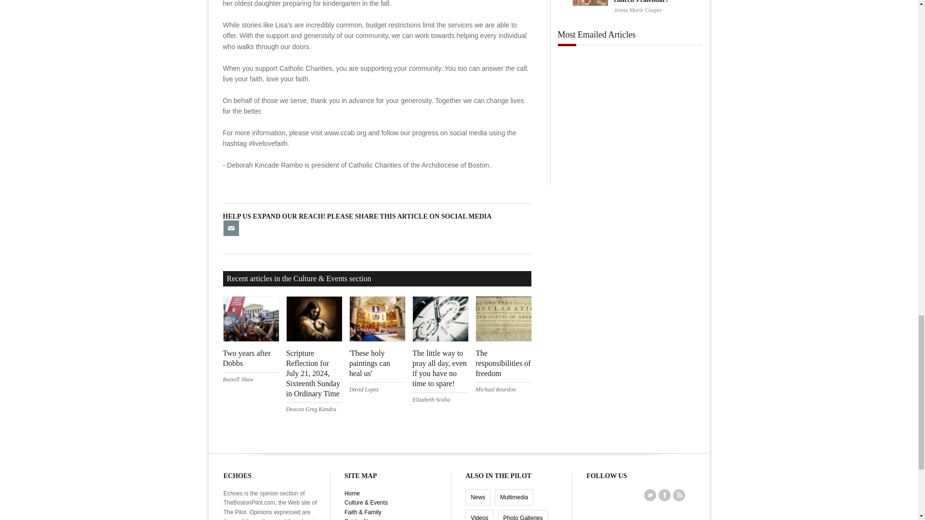 The image size is (925, 520). Describe the element at coordinates (665, 495) in the screenshot. I see `Facebook` at that location.